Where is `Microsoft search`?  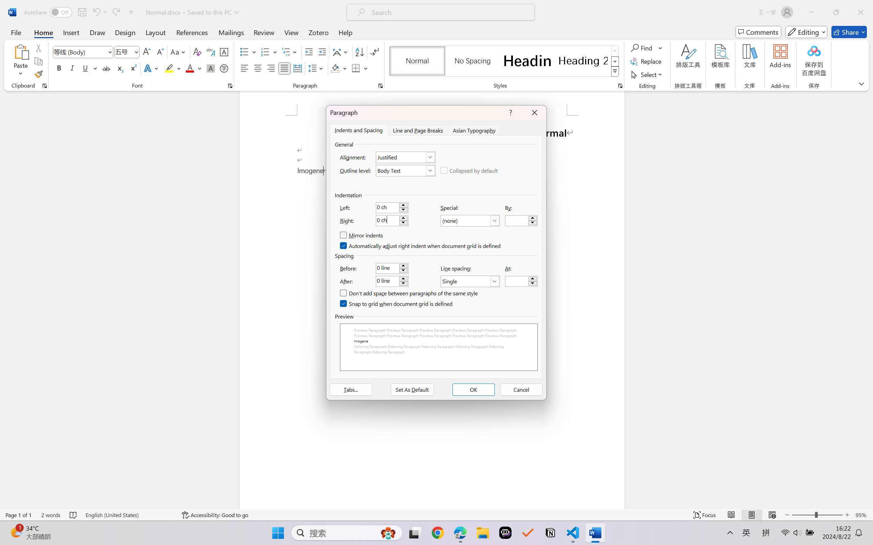
Microsoft search is located at coordinates (449, 12).